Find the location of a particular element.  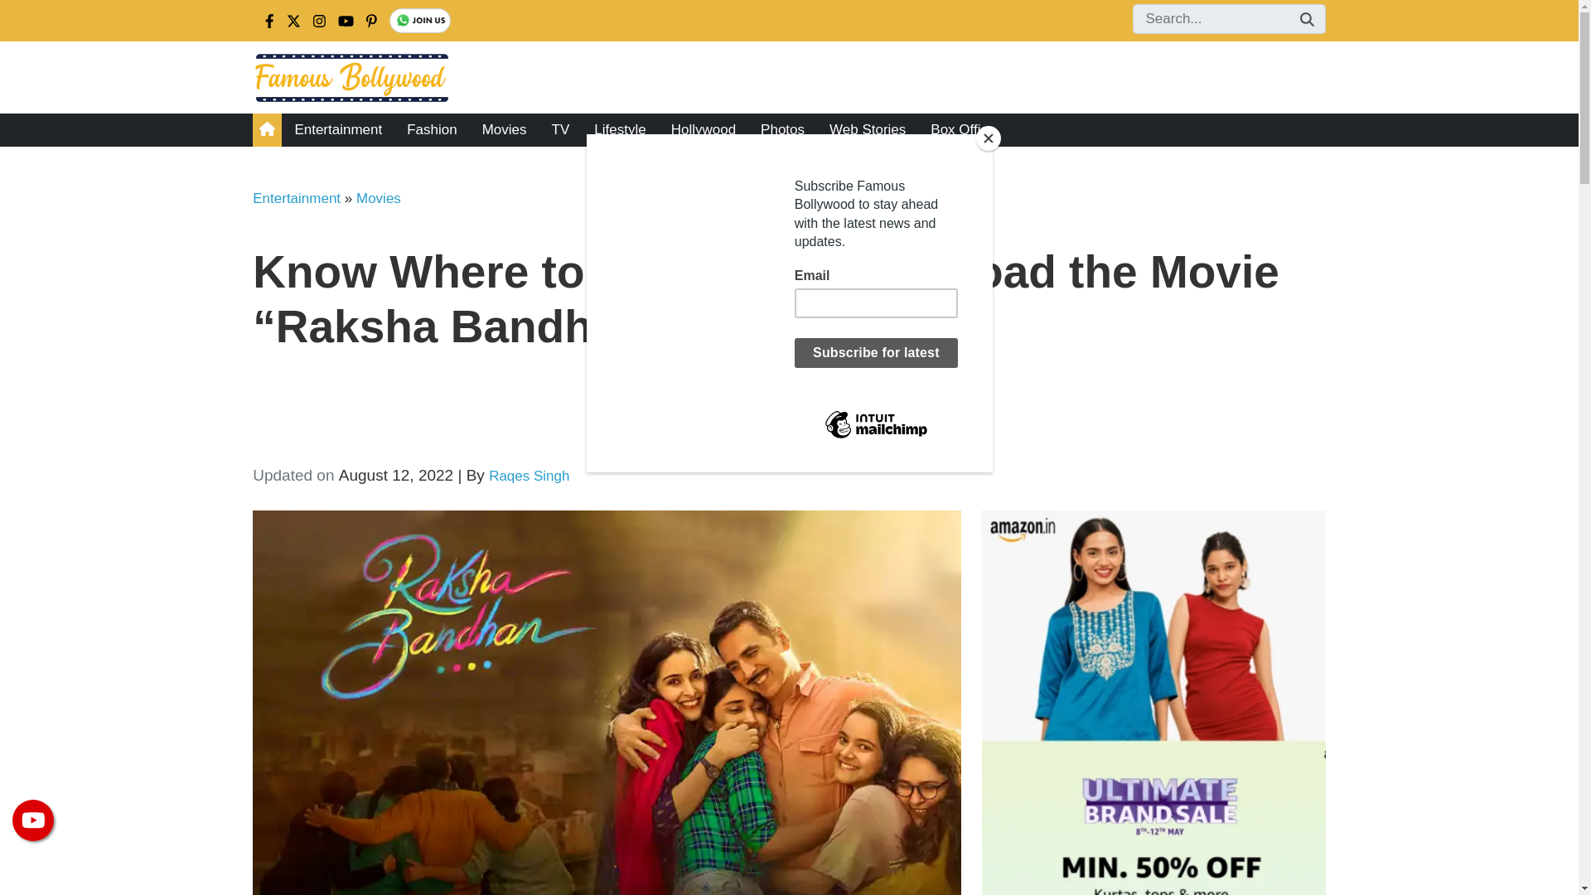

Photos is located at coordinates (782, 130).